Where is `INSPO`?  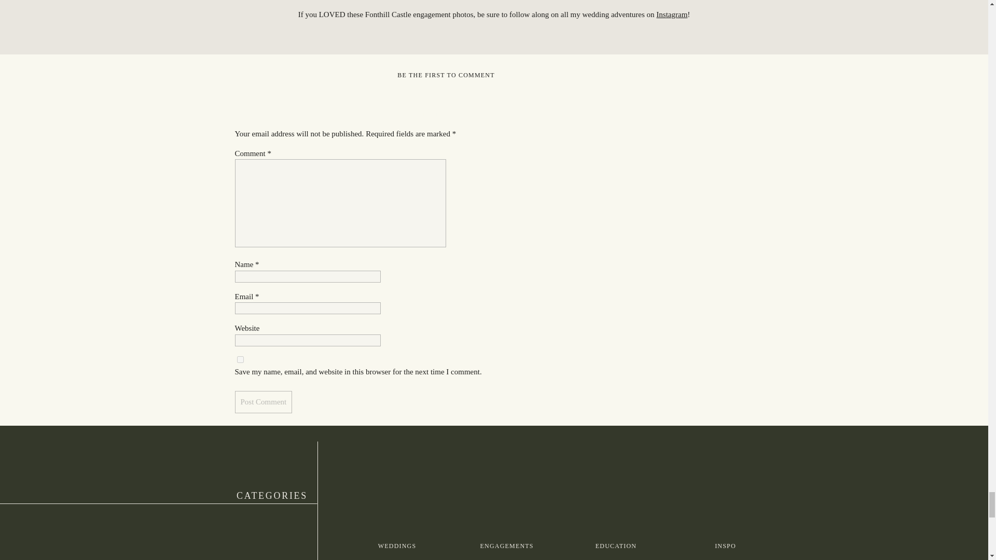 INSPO is located at coordinates (725, 546).